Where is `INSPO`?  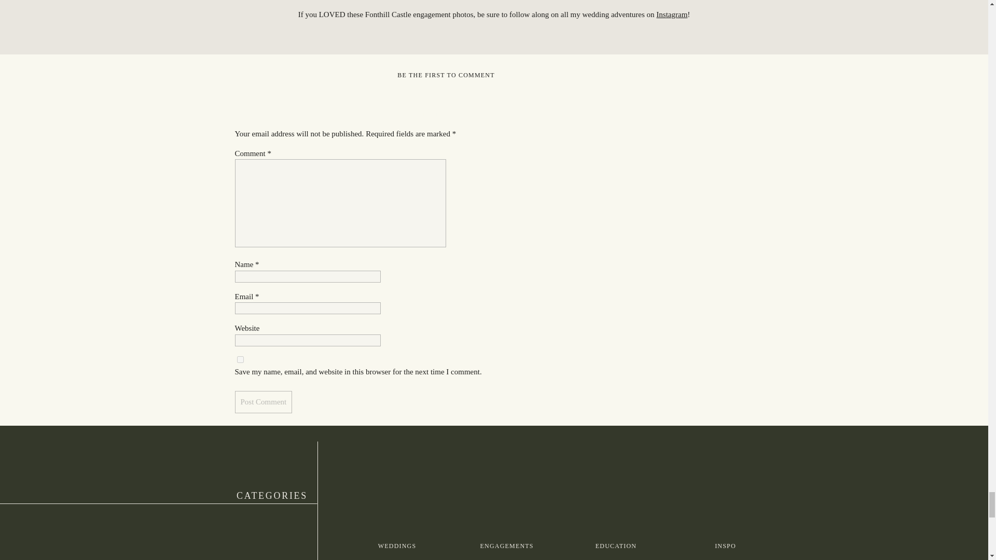 INSPO is located at coordinates (725, 546).